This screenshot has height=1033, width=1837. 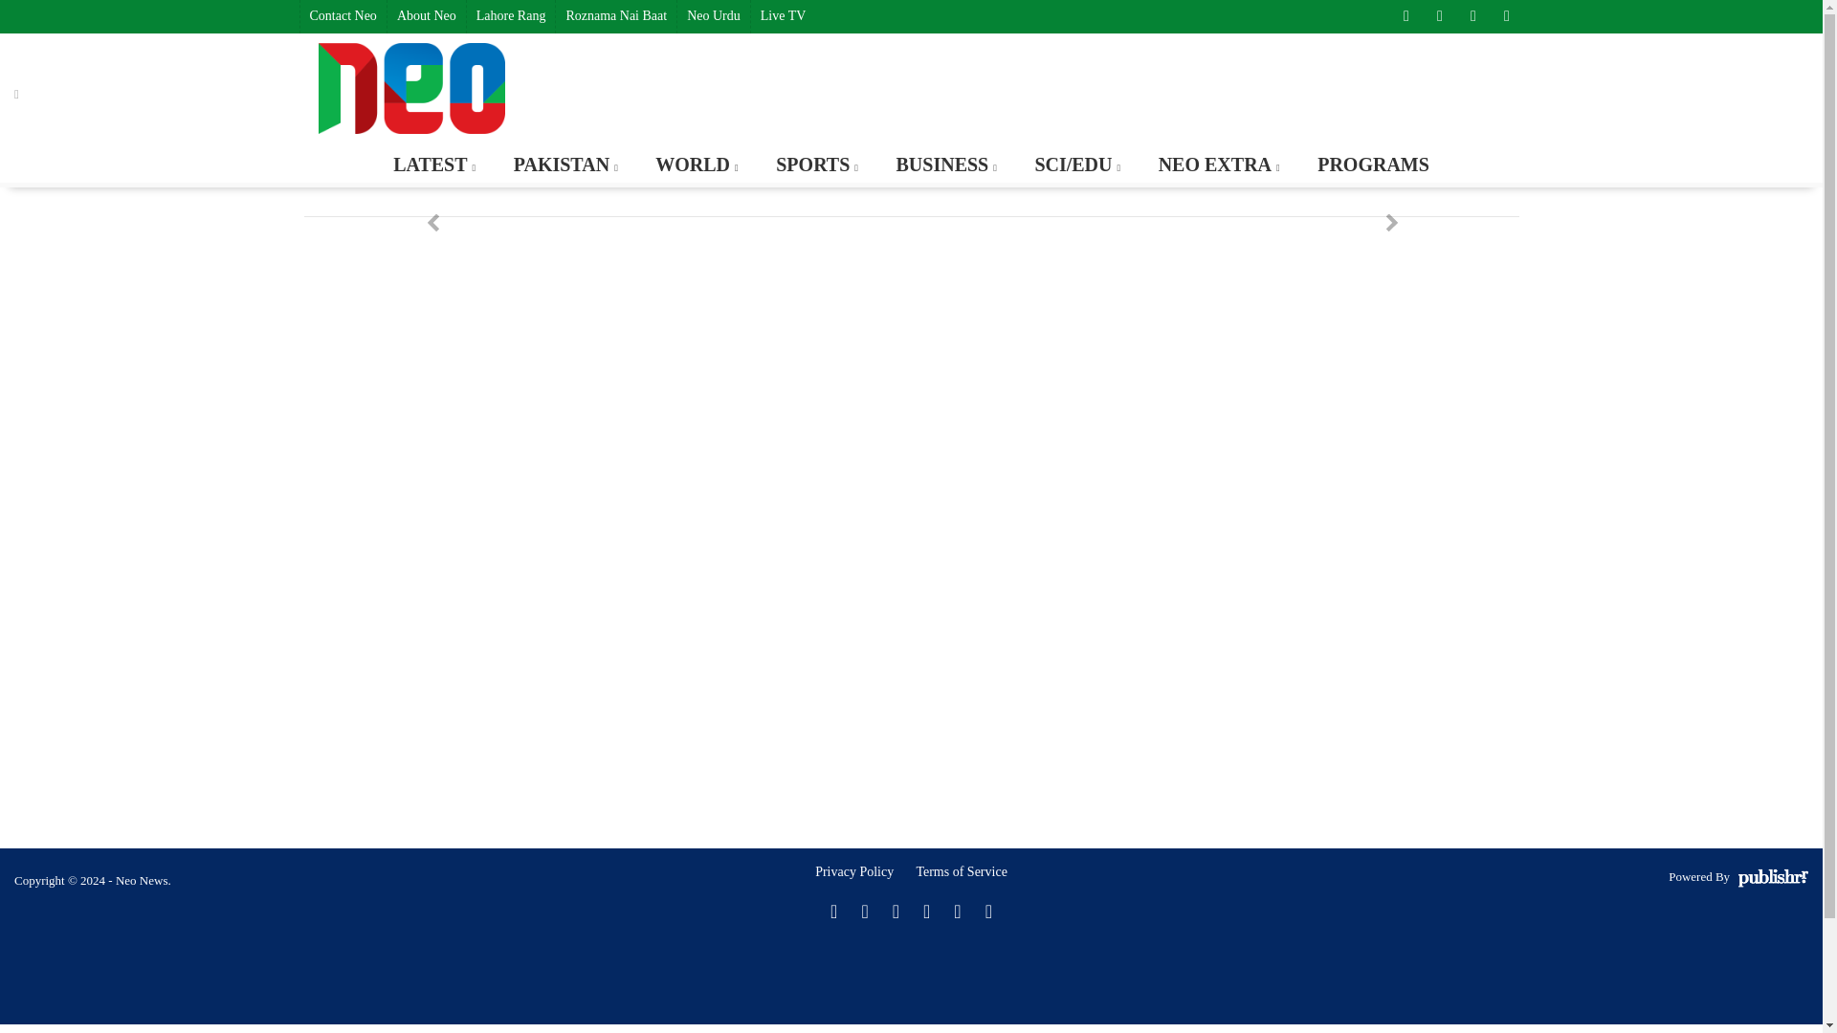 What do you see at coordinates (342, 16) in the screenshot?
I see `Contact Neo` at bounding box center [342, 16].